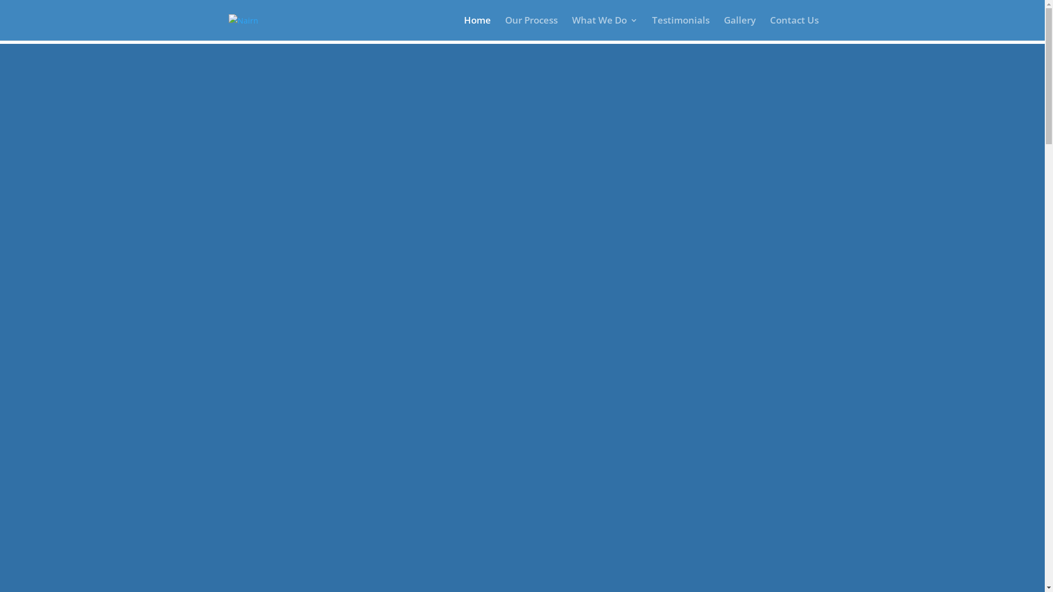 This screenshot has width=1053, height=592. I want to click on Testimonials, so click(680, 29).